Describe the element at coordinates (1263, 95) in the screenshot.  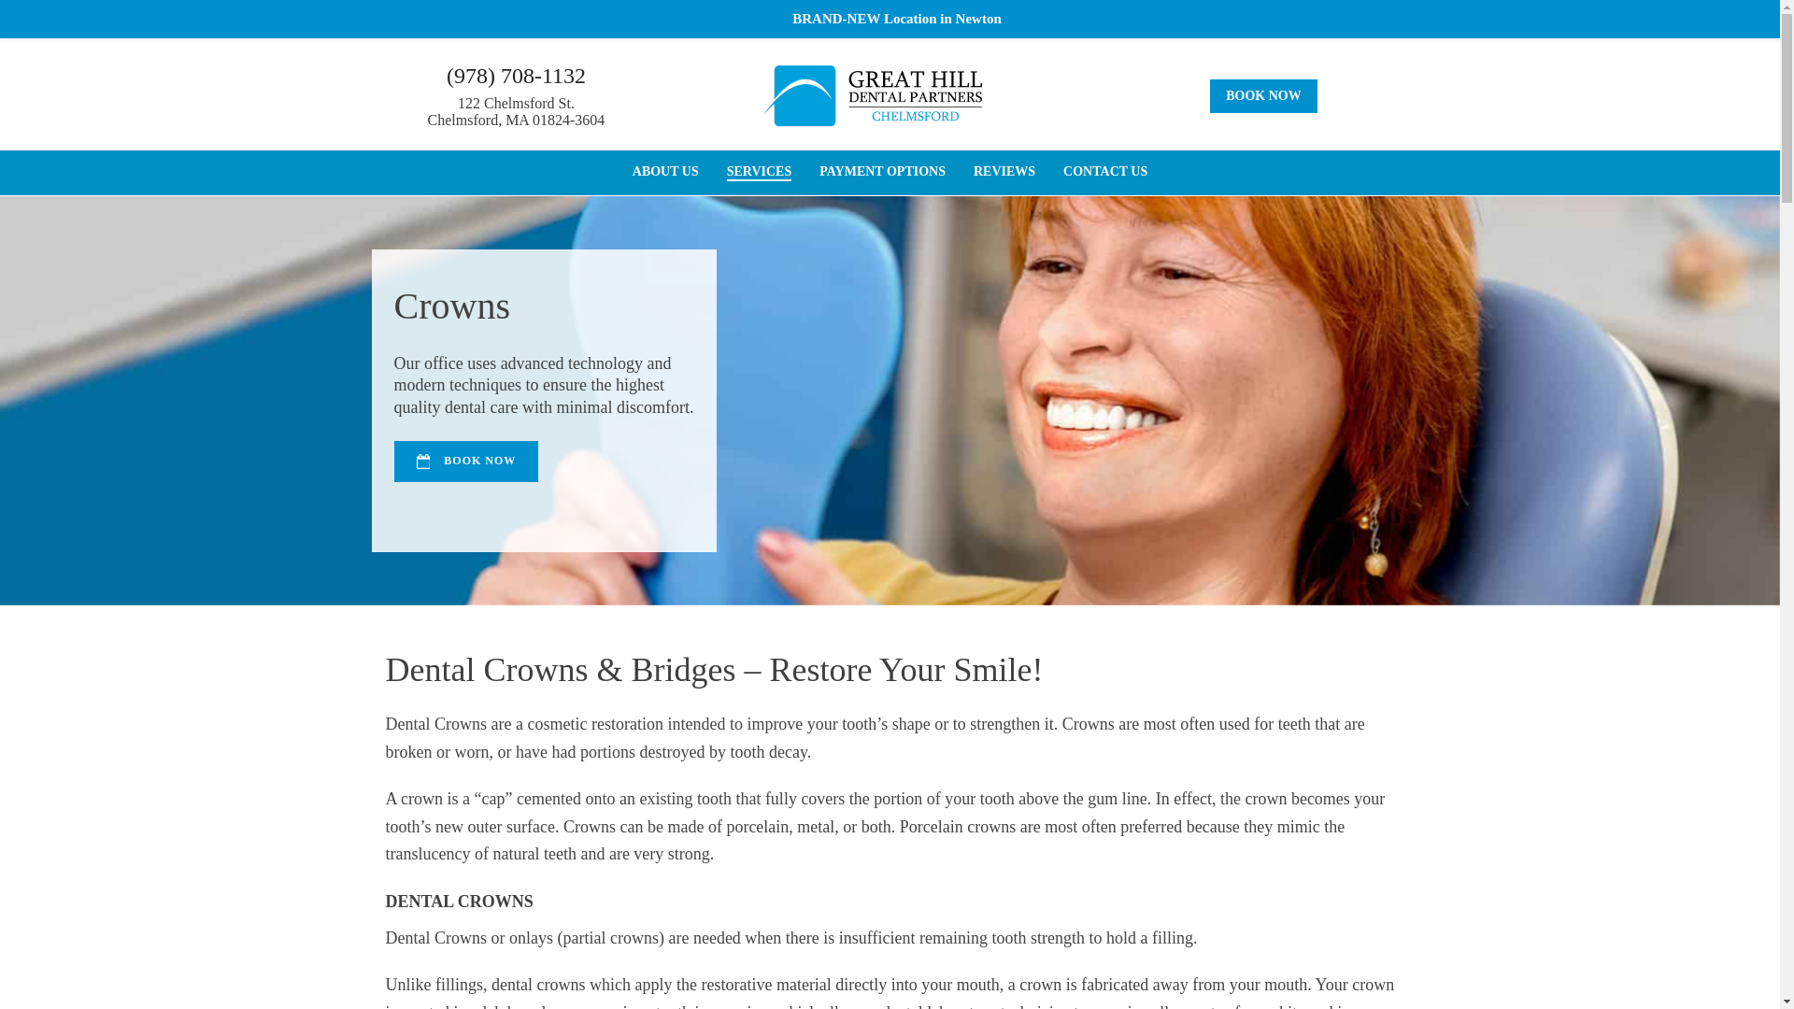
I see `PAYMENT OPTIONS` at that location.